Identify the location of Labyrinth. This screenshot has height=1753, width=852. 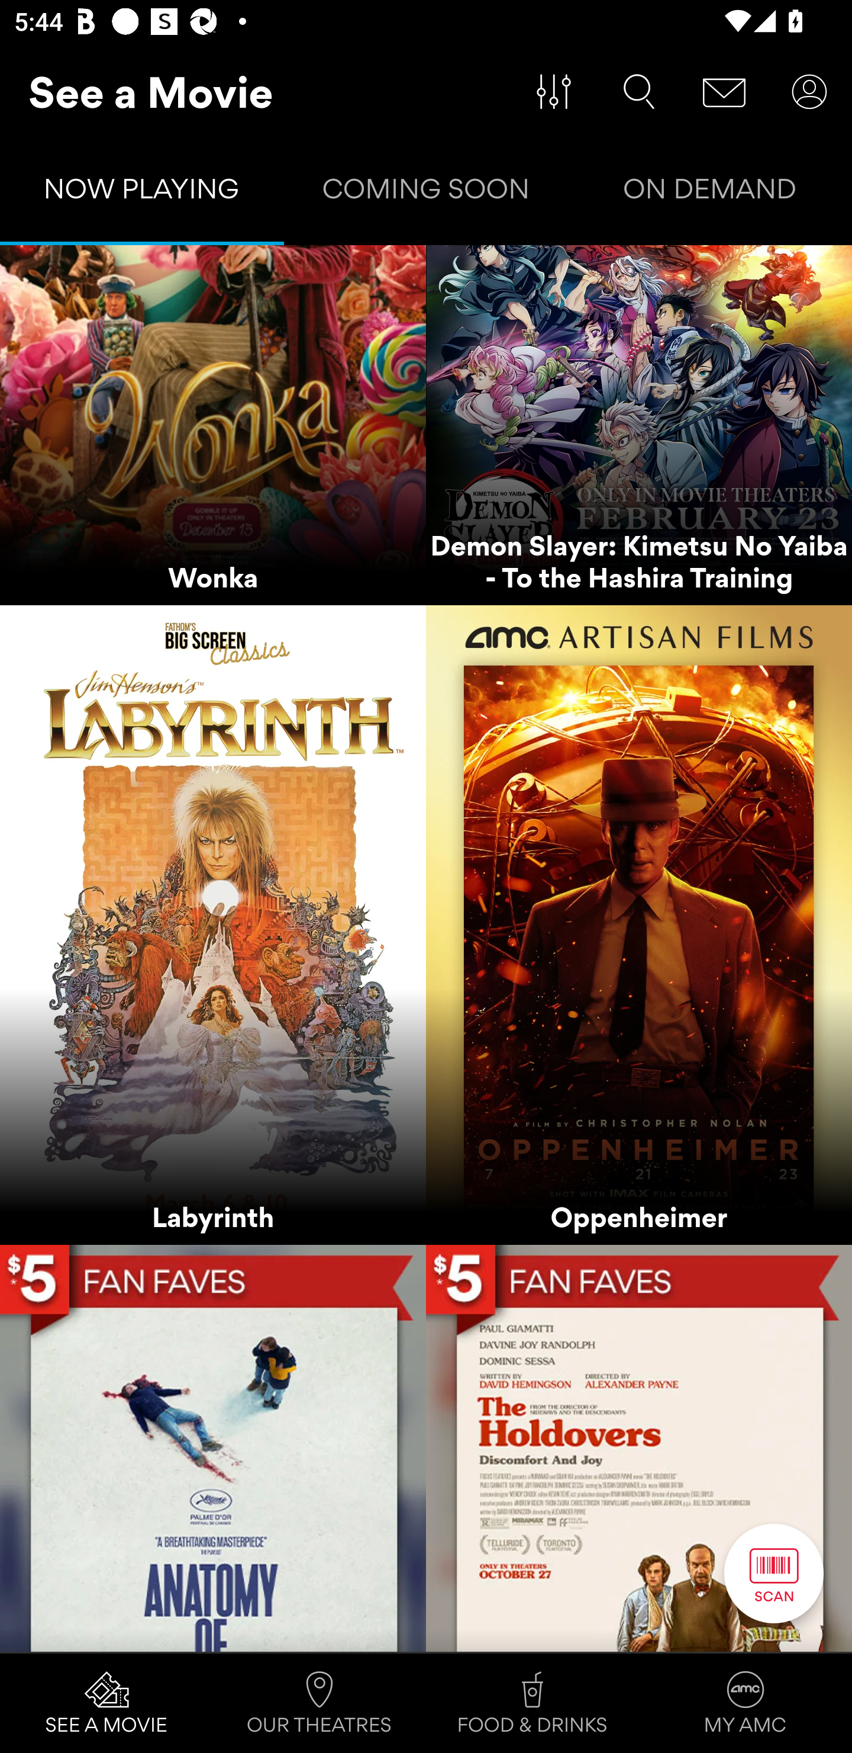
(213, 924).